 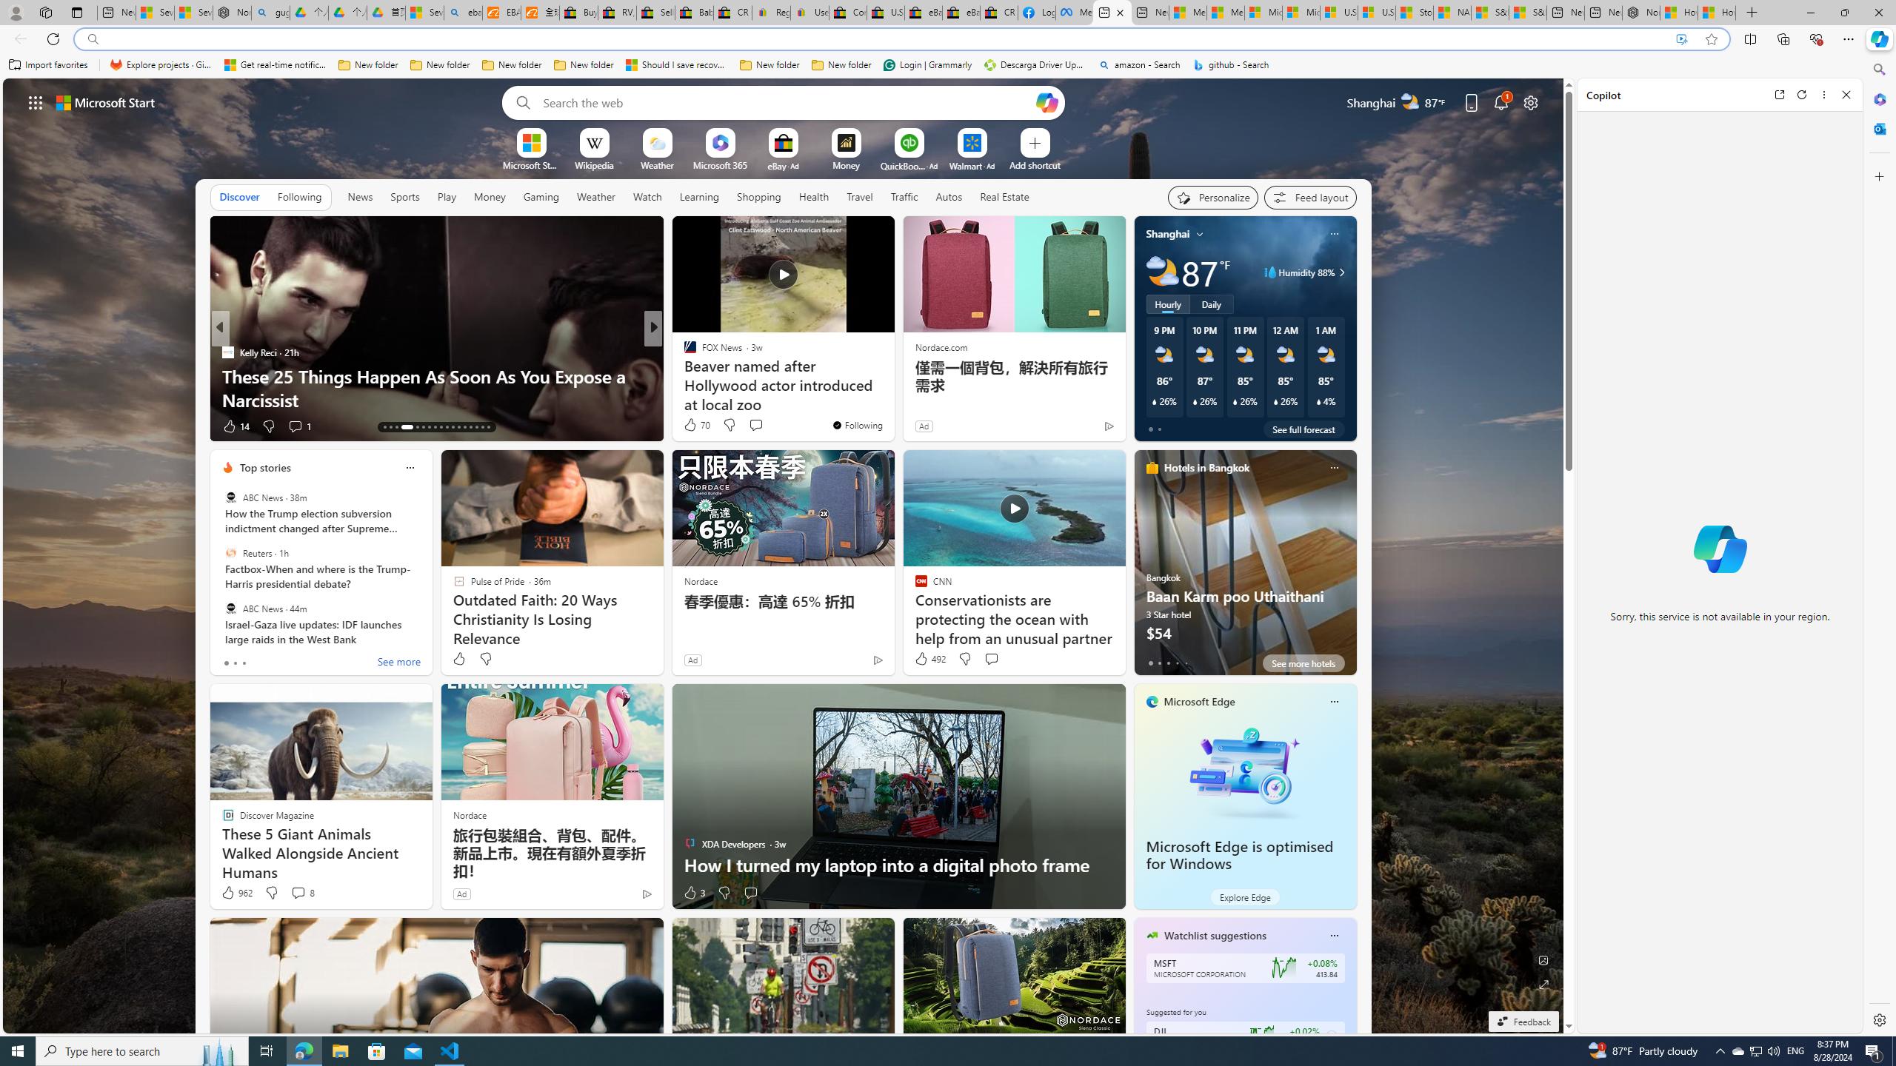 What do you see at coordinates (407, 427) in the screenshot?
I see `AutomationID: tab-16` at bounding box center [407, 427].